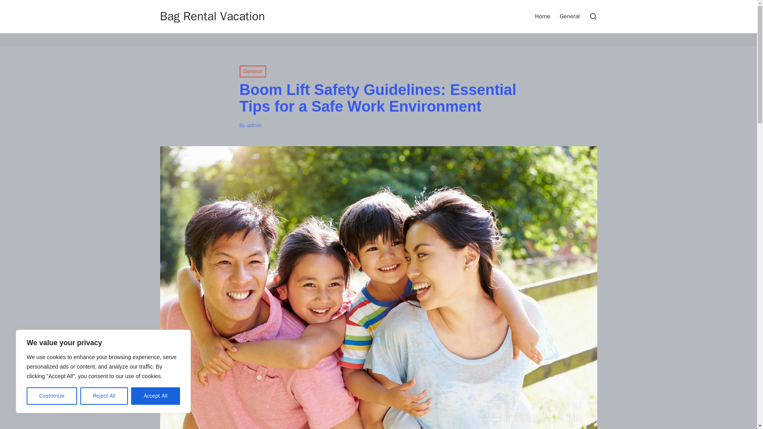 This screenshot has width=763, height=429. What do you see at coordinates (254, 125) in the screenshot?
I see `admin` at bounding box center [254, 125].